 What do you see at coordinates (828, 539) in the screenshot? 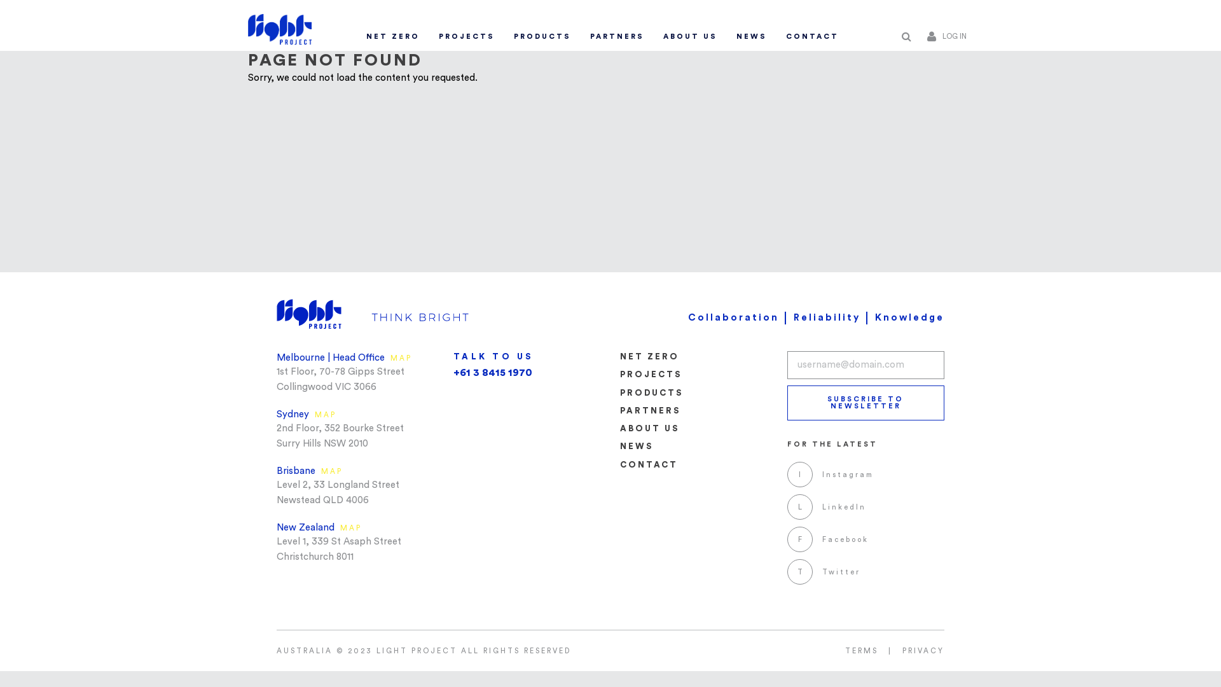
I see `FFacebook` at bounding box center [828, 539].